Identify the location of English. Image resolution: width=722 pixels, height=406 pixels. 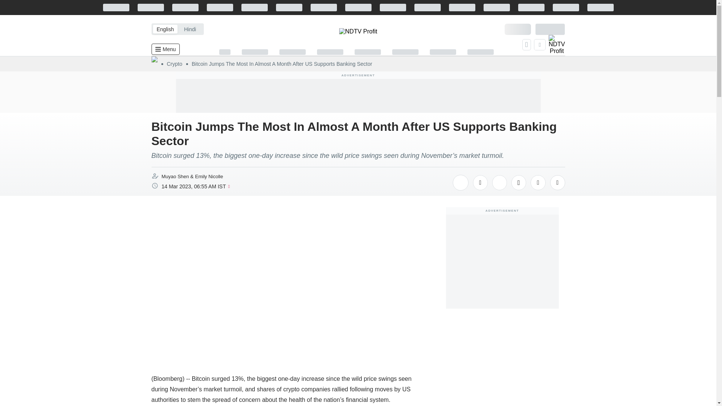
(165, 29).